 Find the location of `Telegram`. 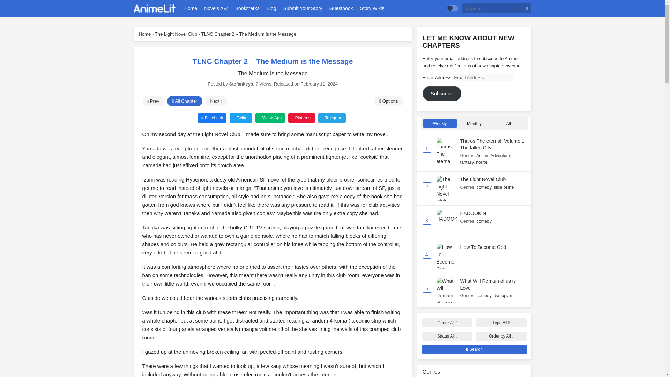

Telegram is located at coordinates (332, 117).